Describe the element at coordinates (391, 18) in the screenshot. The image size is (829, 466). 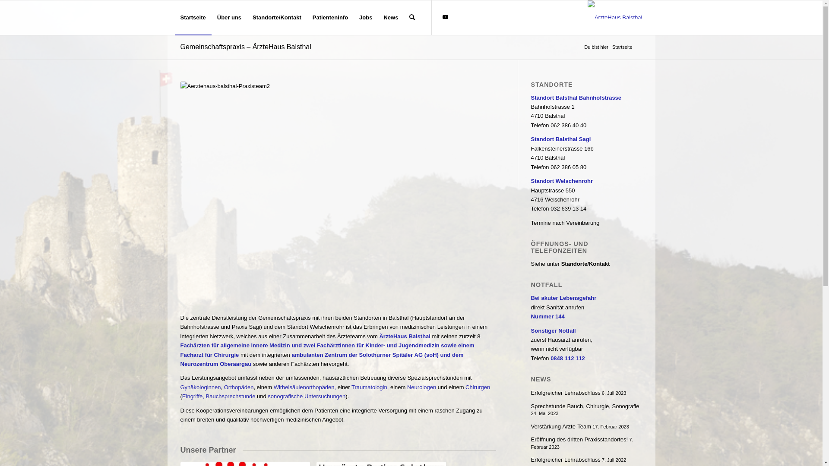
I see `News` at that location.